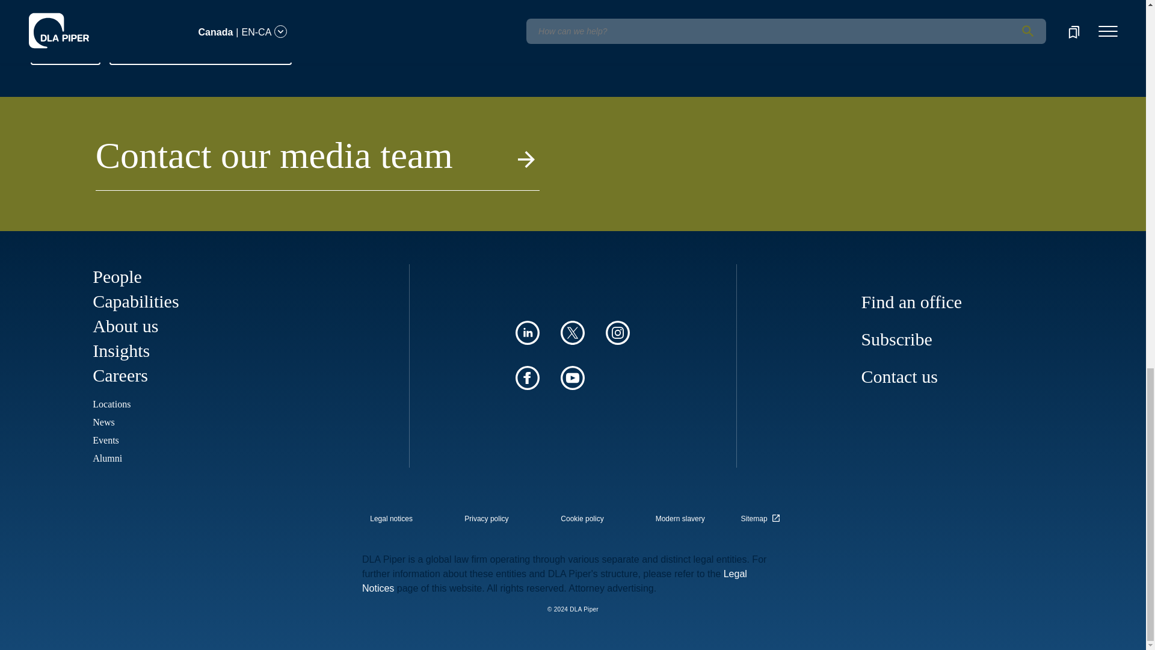 The image size is (1155, 650). What do you see at coordinates (582, 519) in the screenshot?
I see `internal` at bounding box center [582, 519].